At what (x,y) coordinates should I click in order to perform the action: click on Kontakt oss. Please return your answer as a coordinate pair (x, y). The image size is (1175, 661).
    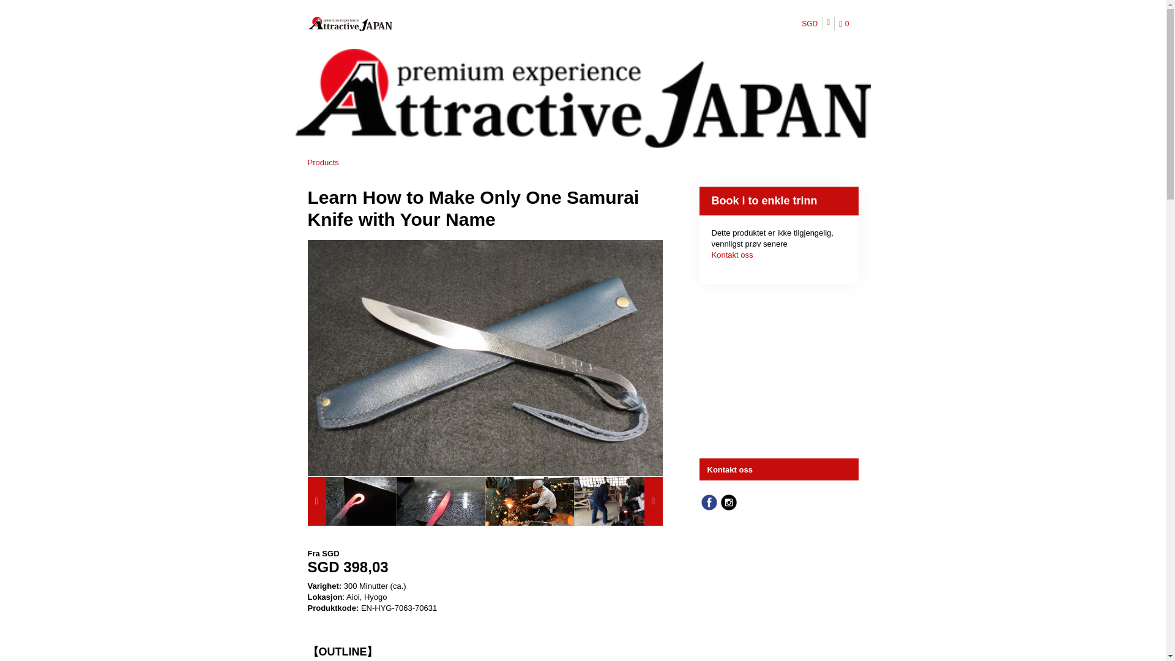
    Looking at the image, I should click on (732, 255).